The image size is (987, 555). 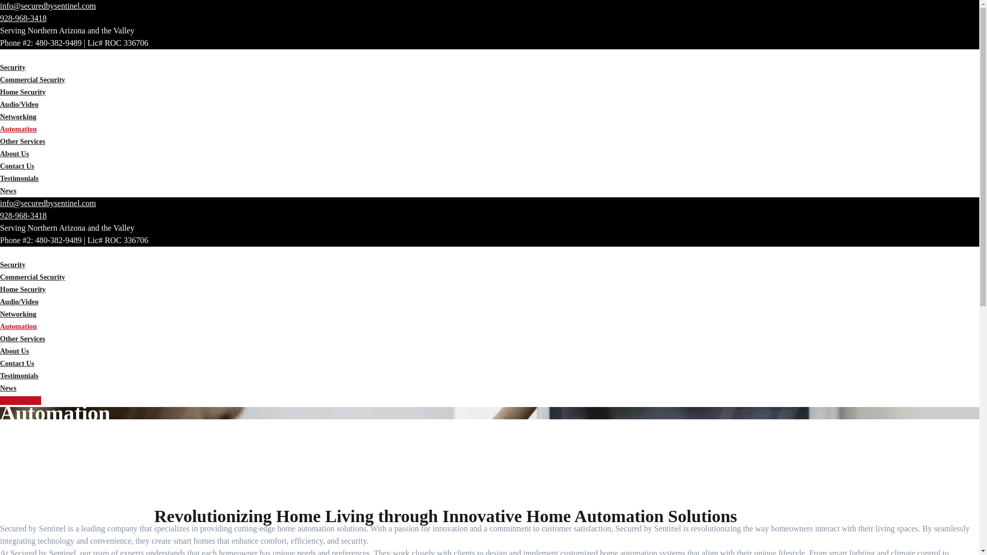 What do you see at coordinates (17, 363) in the screenshot?
I see `Contact Us` at bounding box center [17, 363].